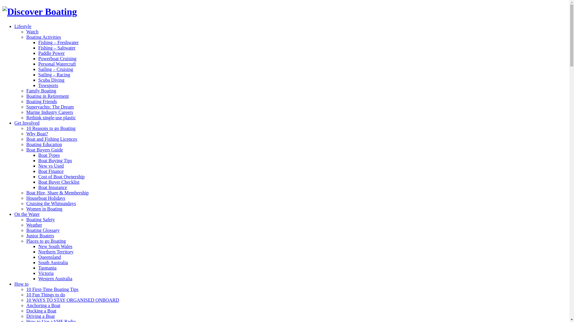 The image size is (574, 322). Describe the element at coordinates (59, 182) in the screenshot. I see `Boat Buyer Checklist` at that location.